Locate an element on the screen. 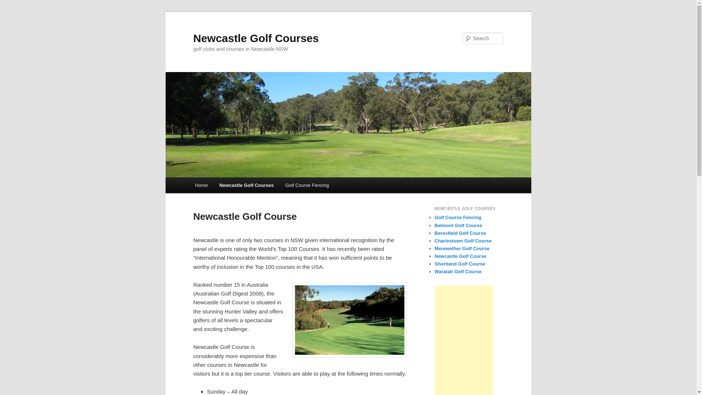 This screenshot has height=395, width=702. Newcastle Golf Courses is located at coordinates (256, 38).